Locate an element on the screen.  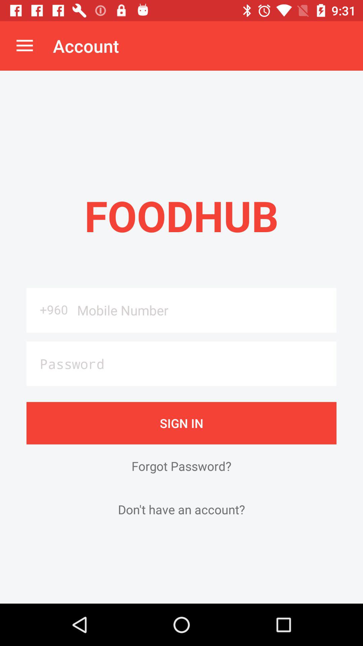
scroll to don t have is located at coordinates (182, 509).